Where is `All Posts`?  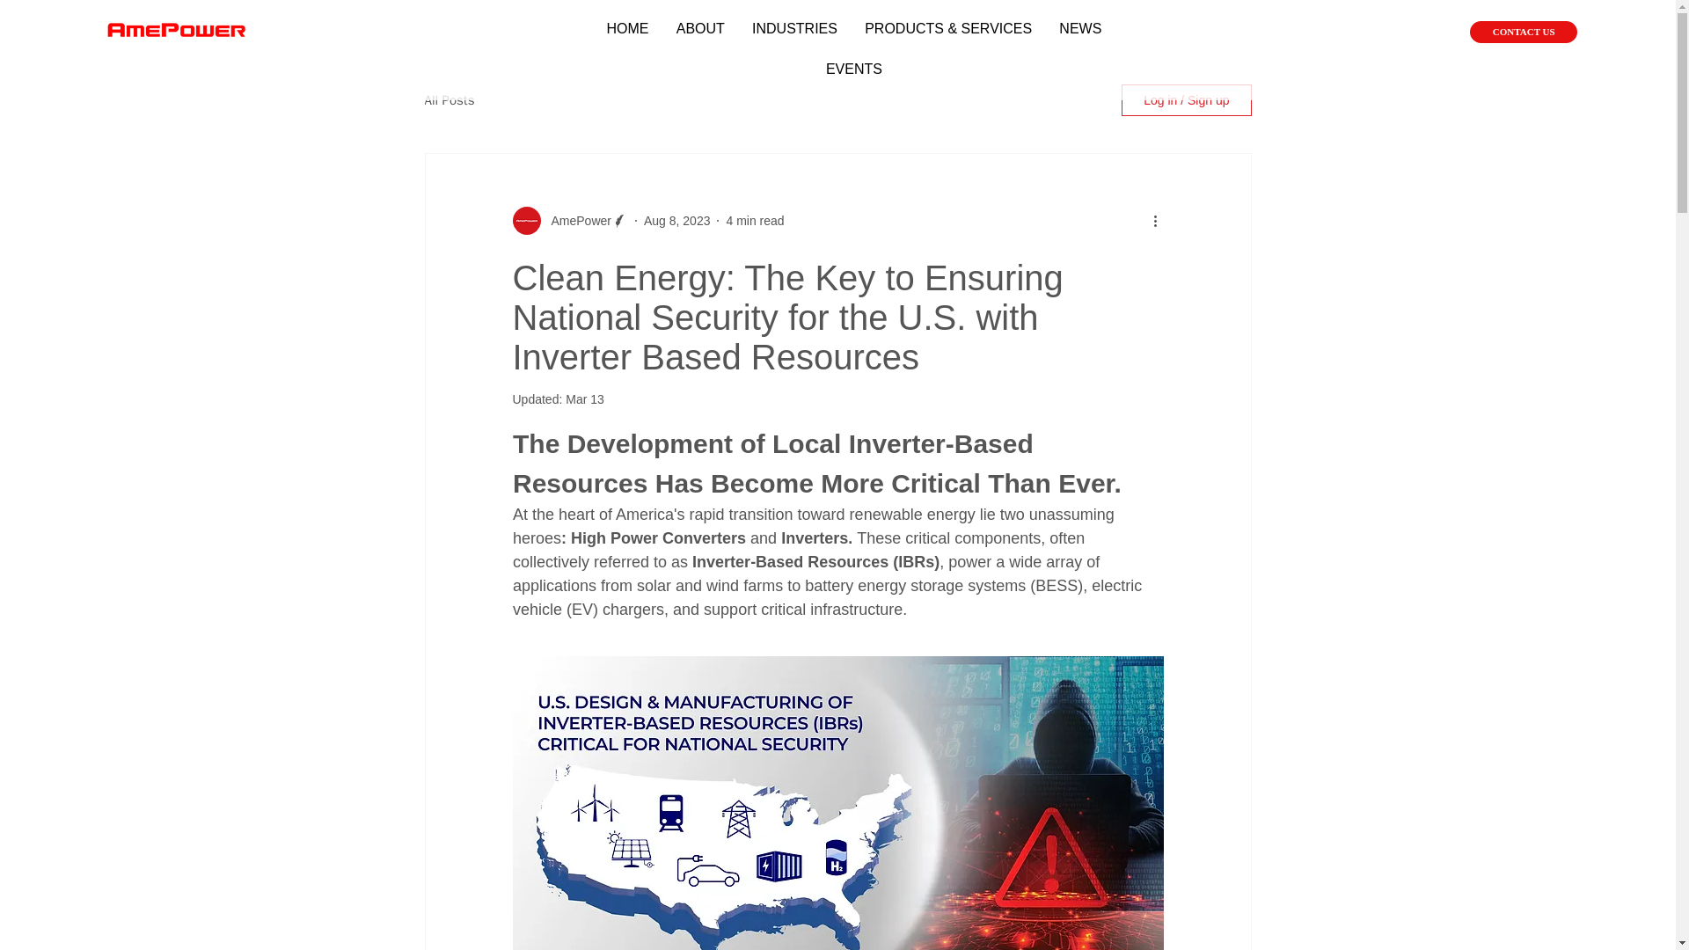
All Posts is located at coordinates (449, 99).